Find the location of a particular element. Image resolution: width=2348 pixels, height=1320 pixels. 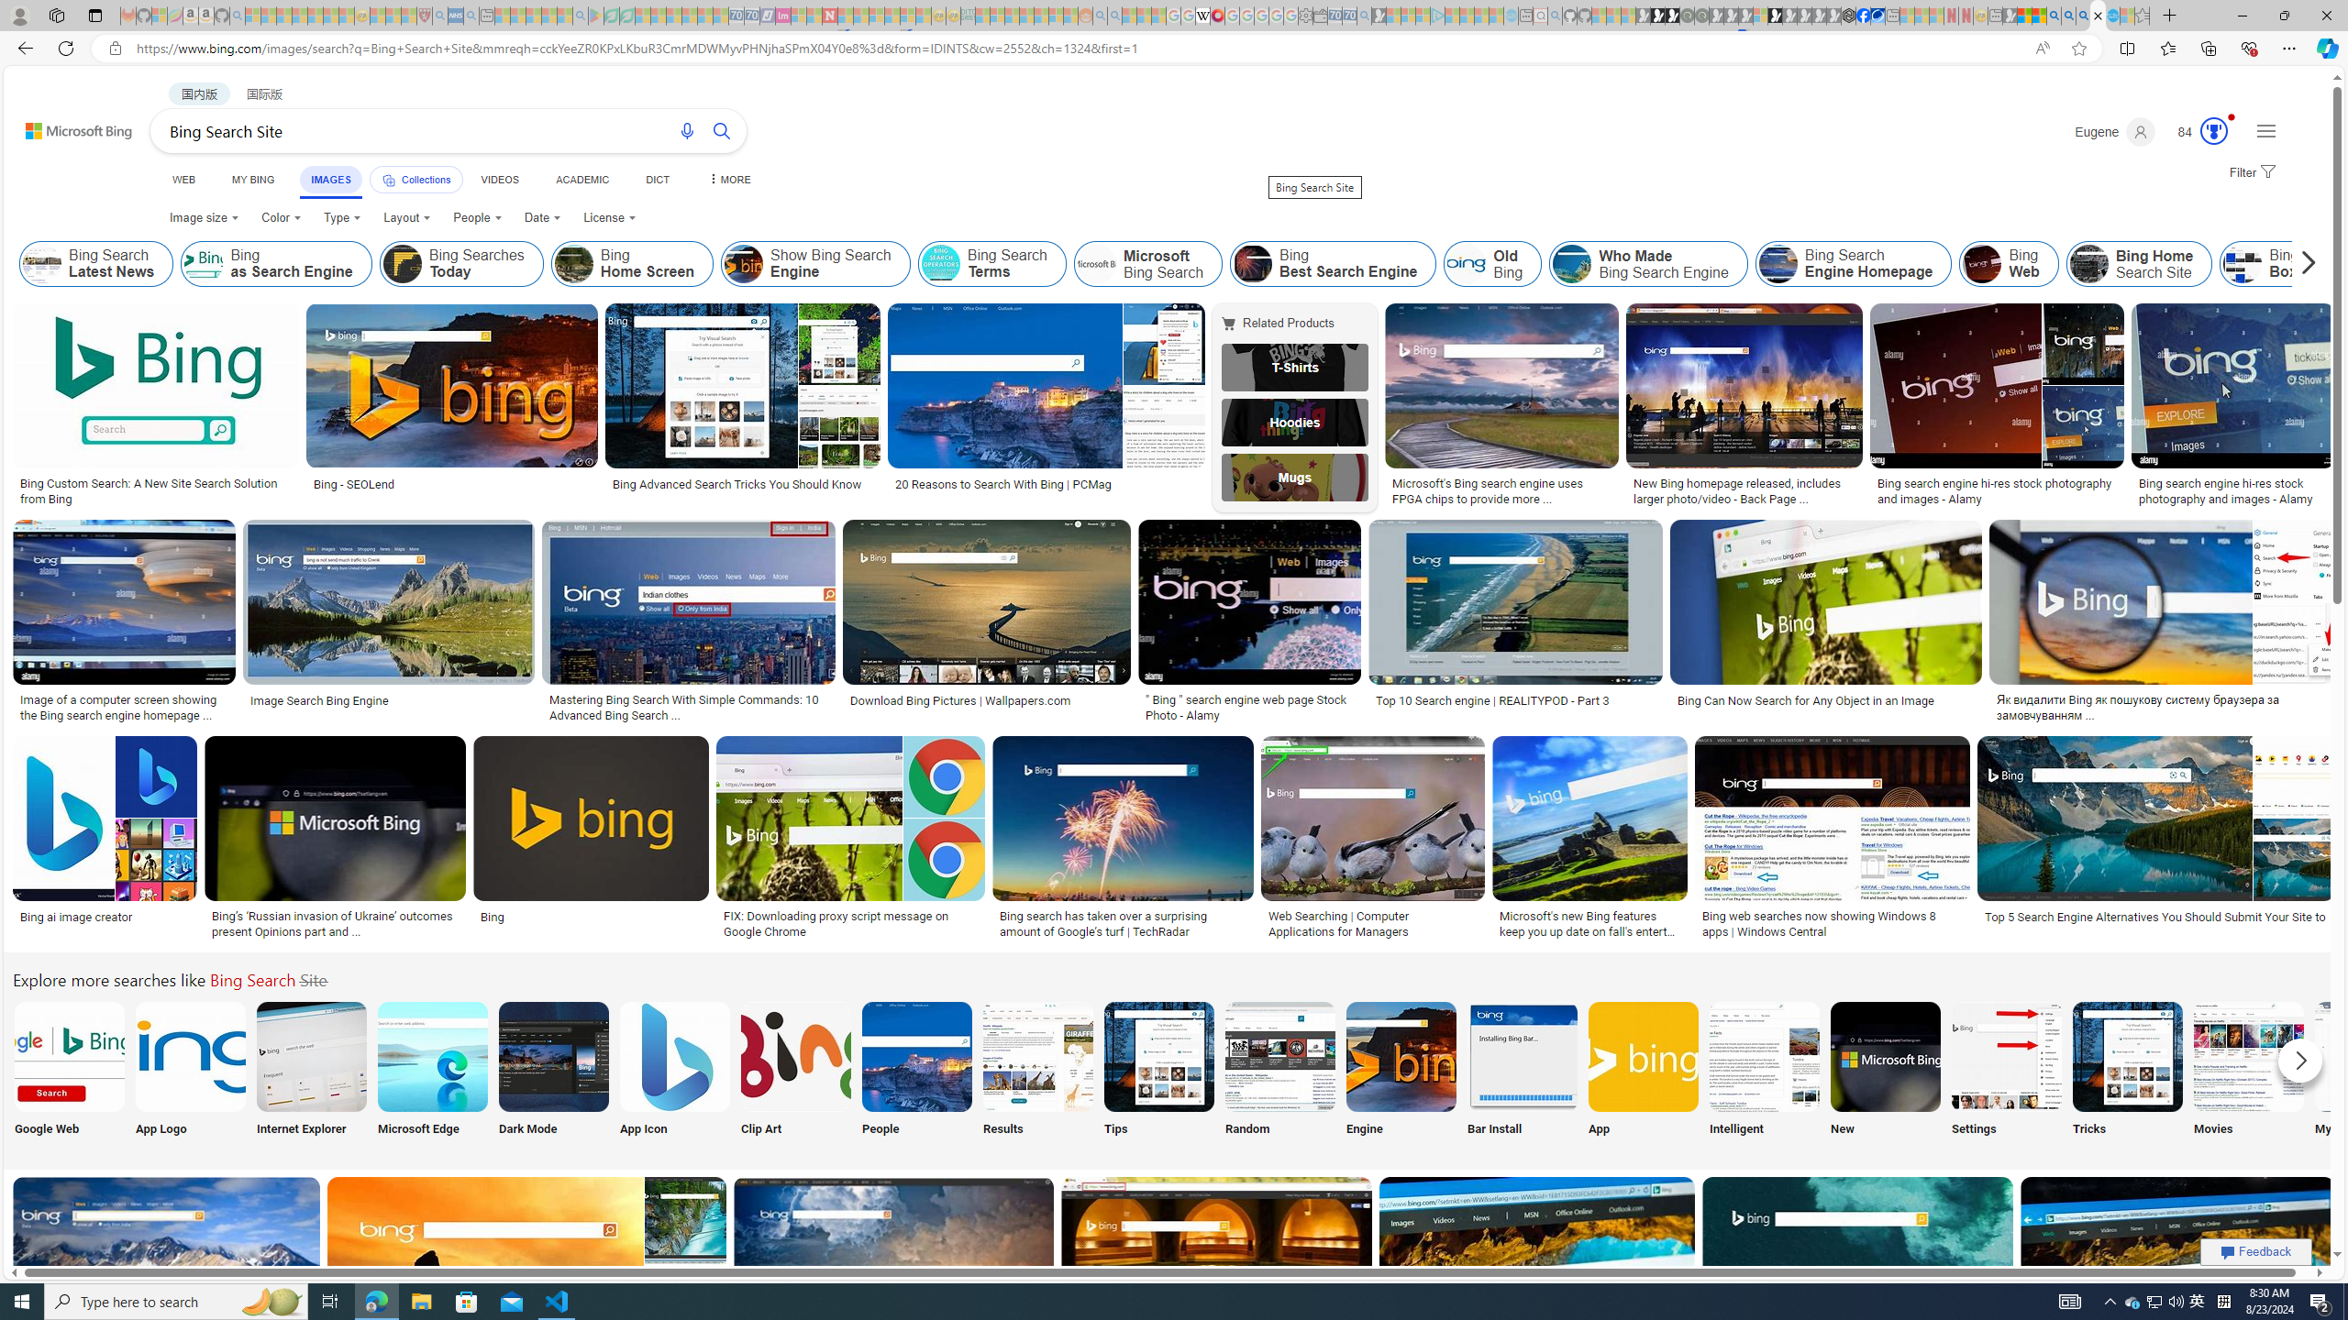

Bing Searches Today is located at coordinates (402, 264).